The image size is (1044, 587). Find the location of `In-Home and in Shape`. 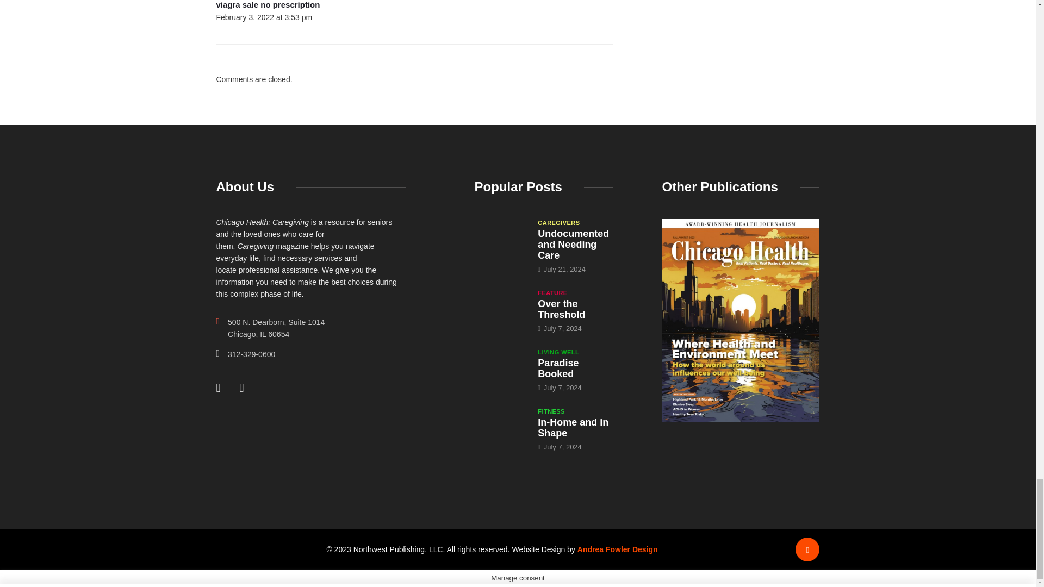

In-Home and in Shape is located at coordinates (500, 426).